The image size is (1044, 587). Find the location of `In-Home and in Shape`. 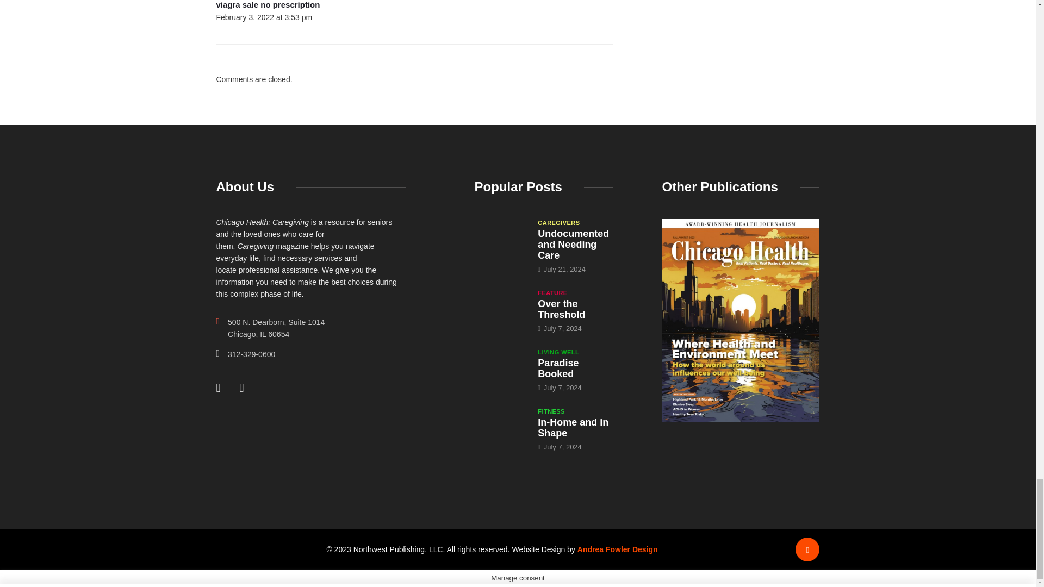

In-Home and in Shape is located at coordinates (500, 426).